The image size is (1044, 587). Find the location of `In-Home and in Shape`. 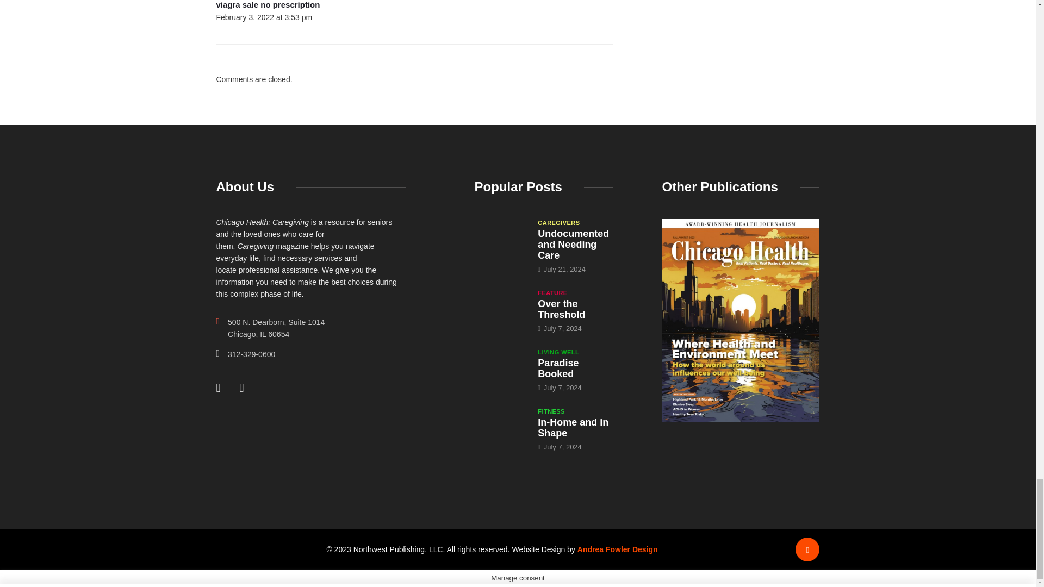

In-Home and in Shape is located at coordinates (500, 426).